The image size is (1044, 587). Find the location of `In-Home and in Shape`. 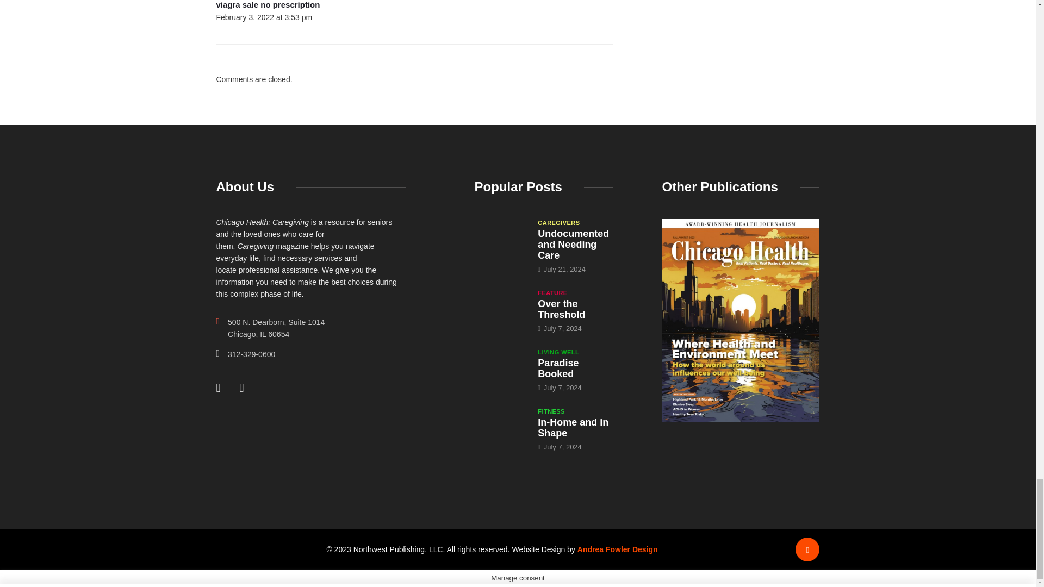

In-Home and in Shape is located at coordinates (500, 426).